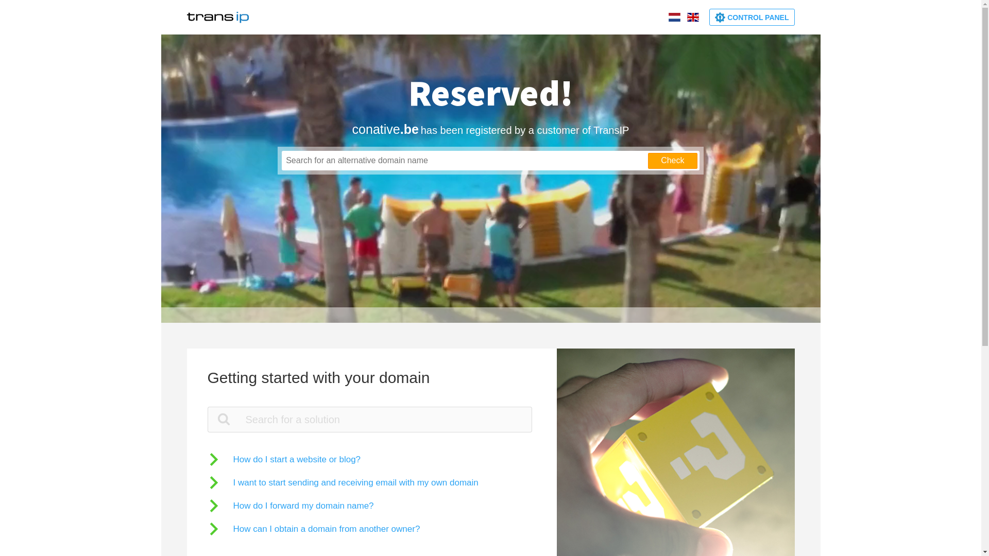 The height and width of the screenshot is (556, 989). Describe the element at coordinates (752, 18) in the screenshot. I see `CONTROL PANEL` at that location.